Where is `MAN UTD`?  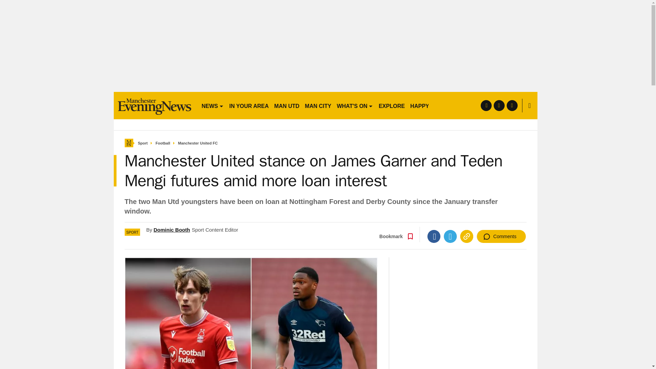
MAN UTD is located at coordinates (287, 105).